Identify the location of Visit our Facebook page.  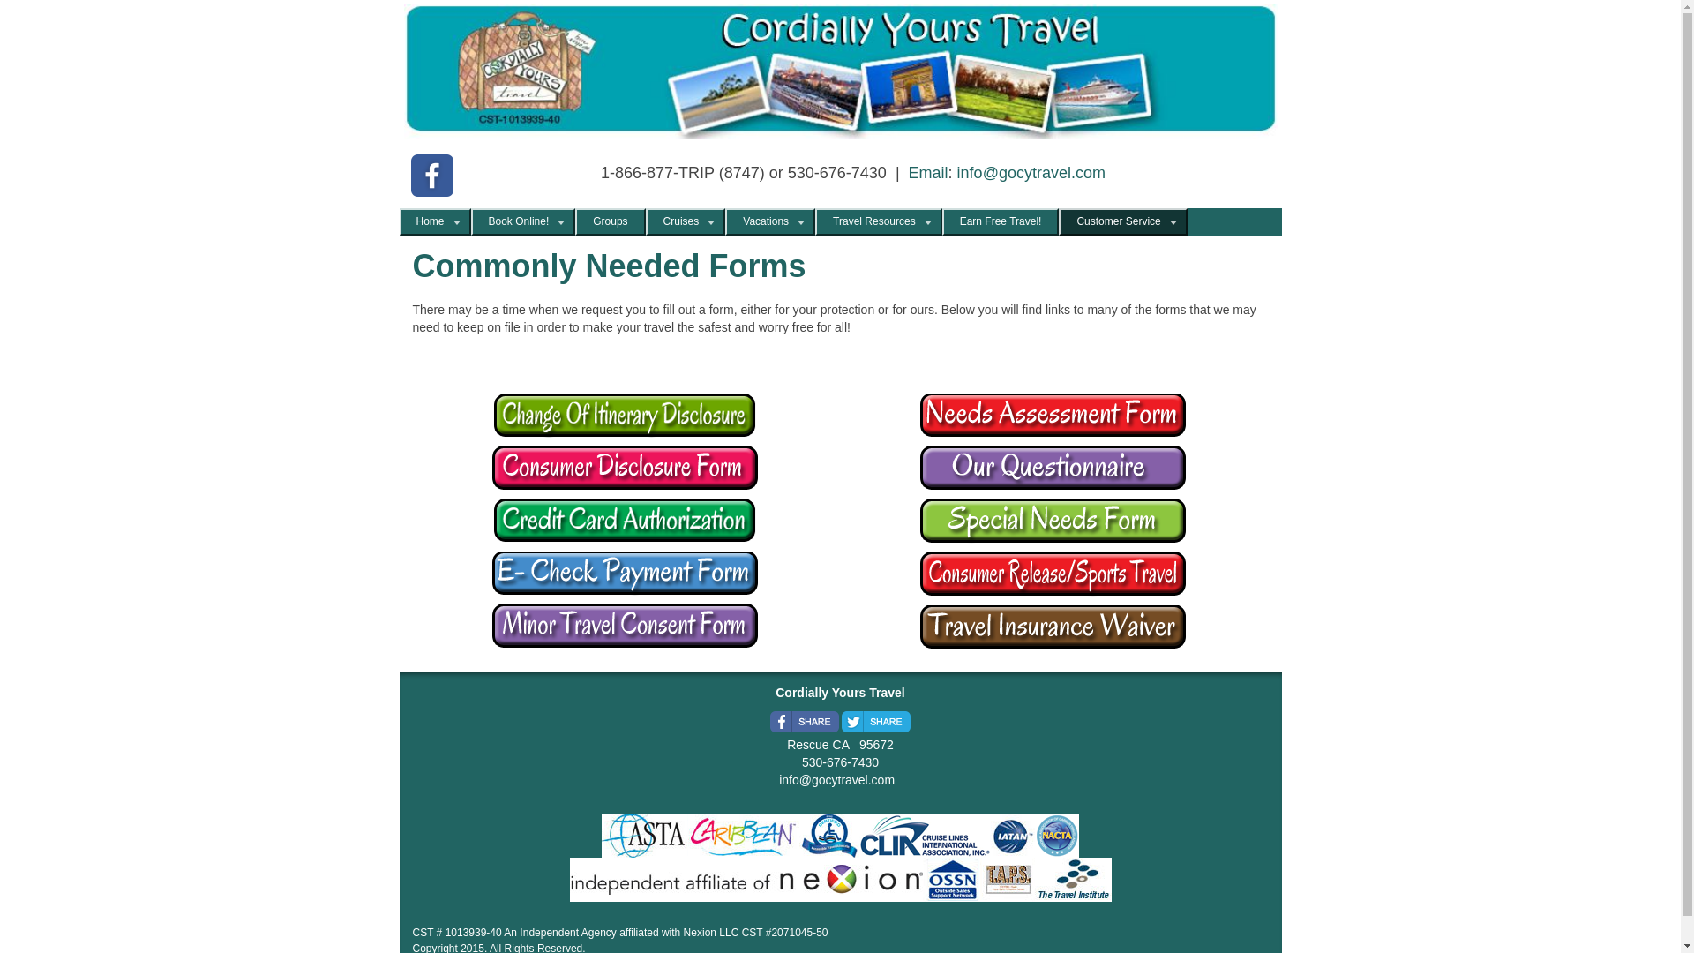
(432, 175).